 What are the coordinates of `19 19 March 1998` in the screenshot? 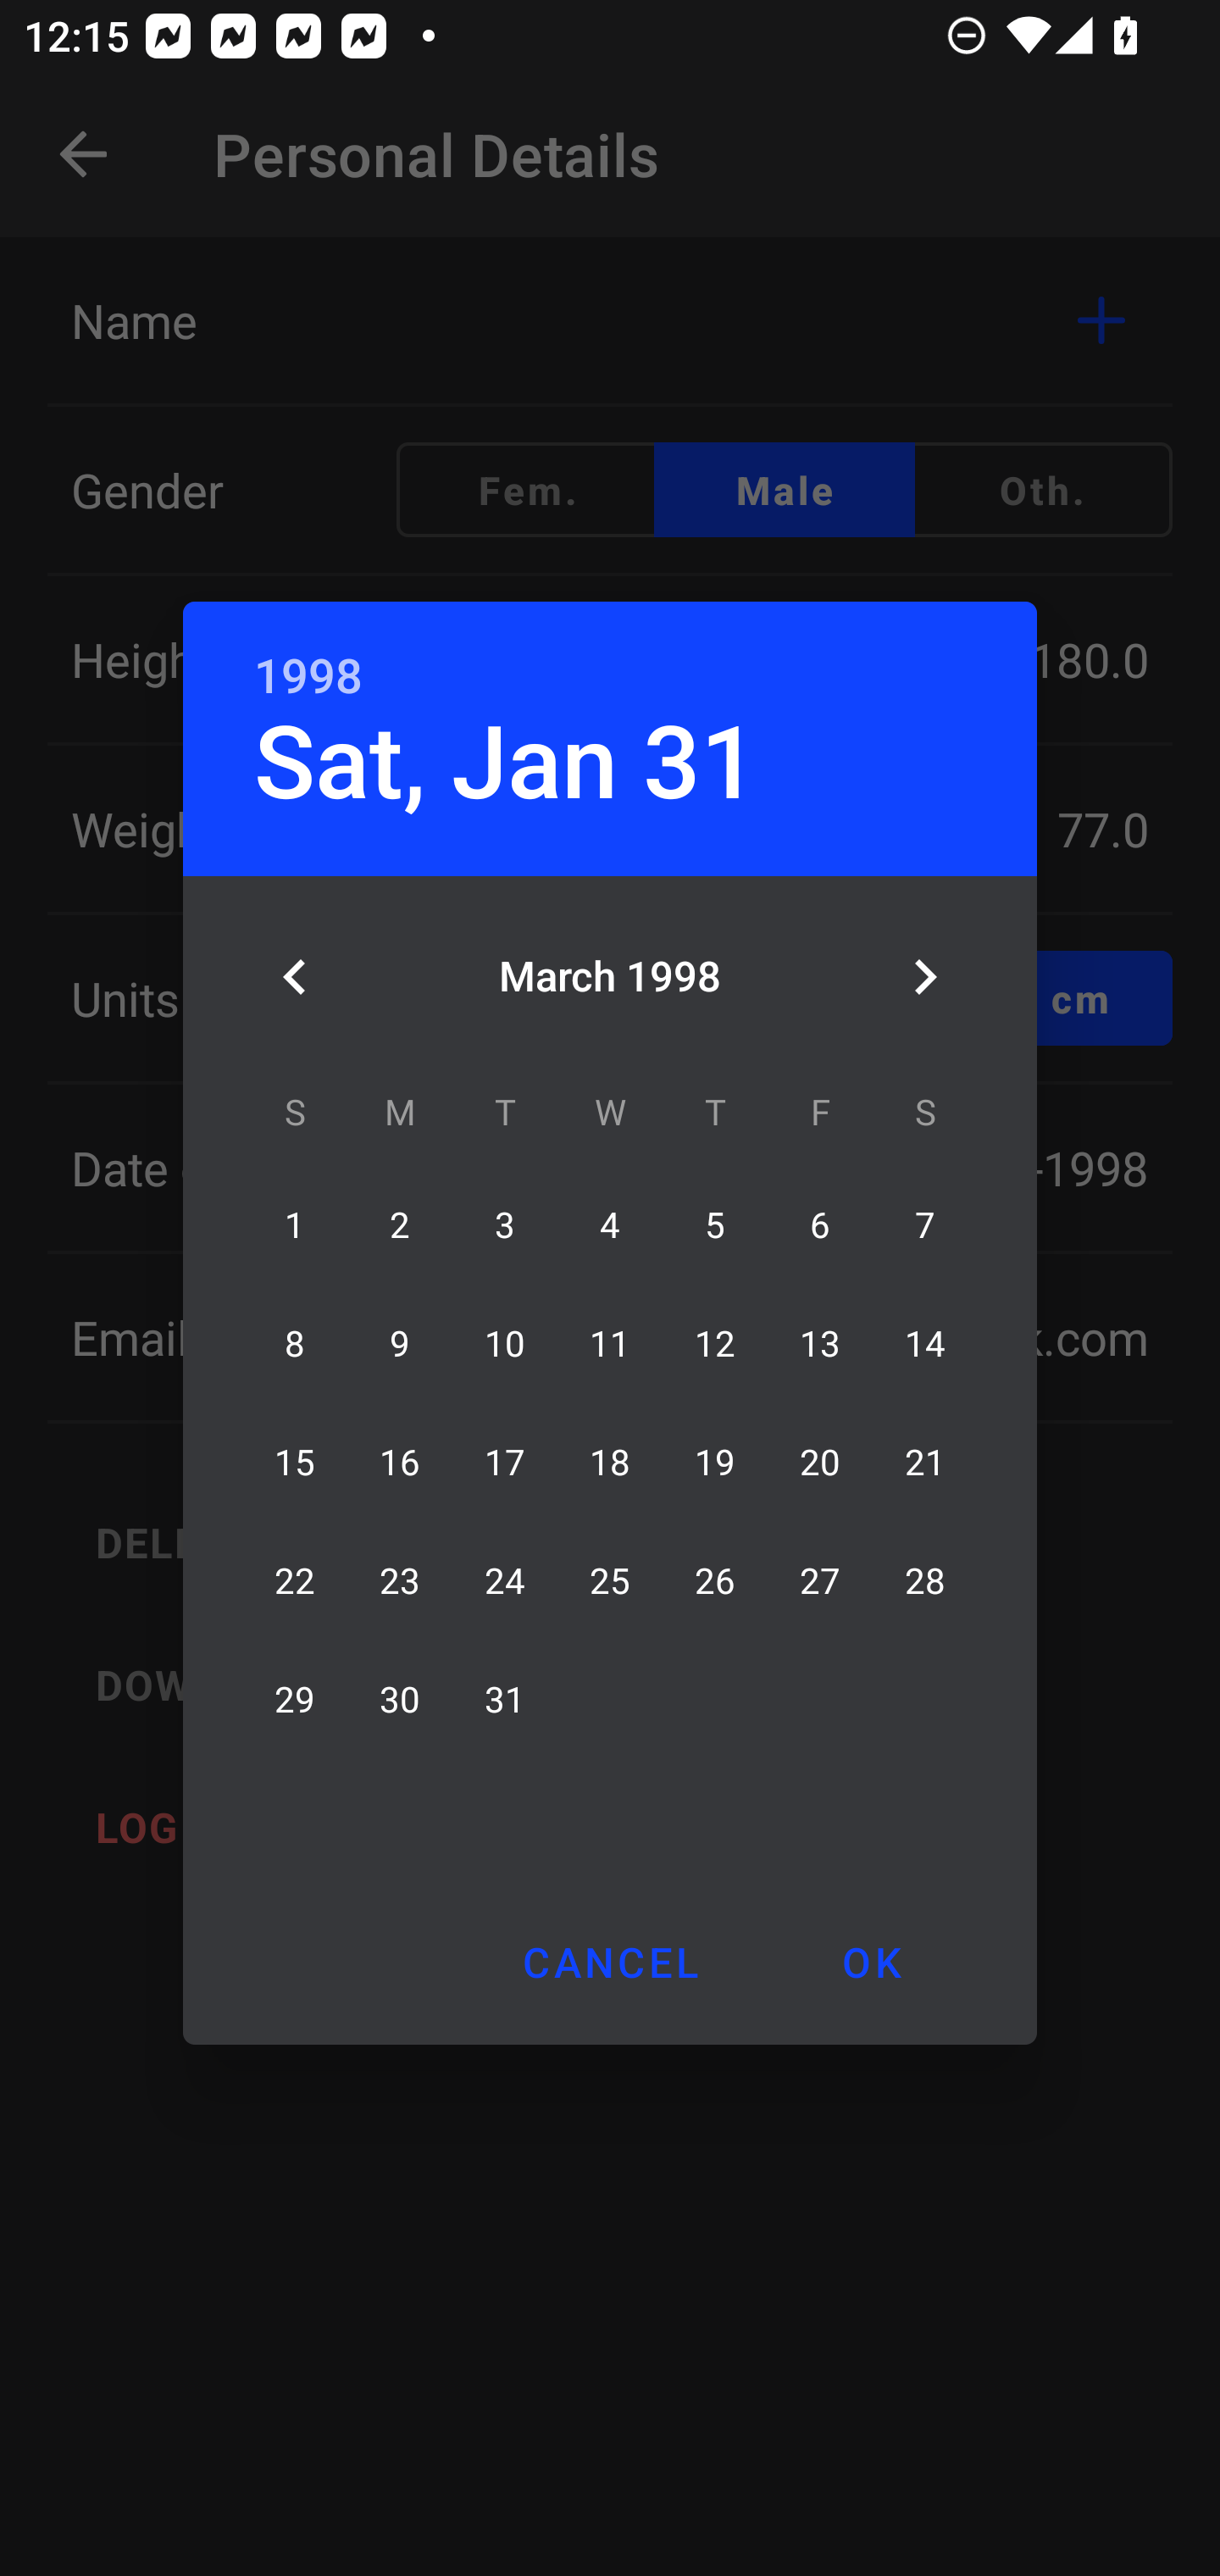 It's located at (714, 1463).